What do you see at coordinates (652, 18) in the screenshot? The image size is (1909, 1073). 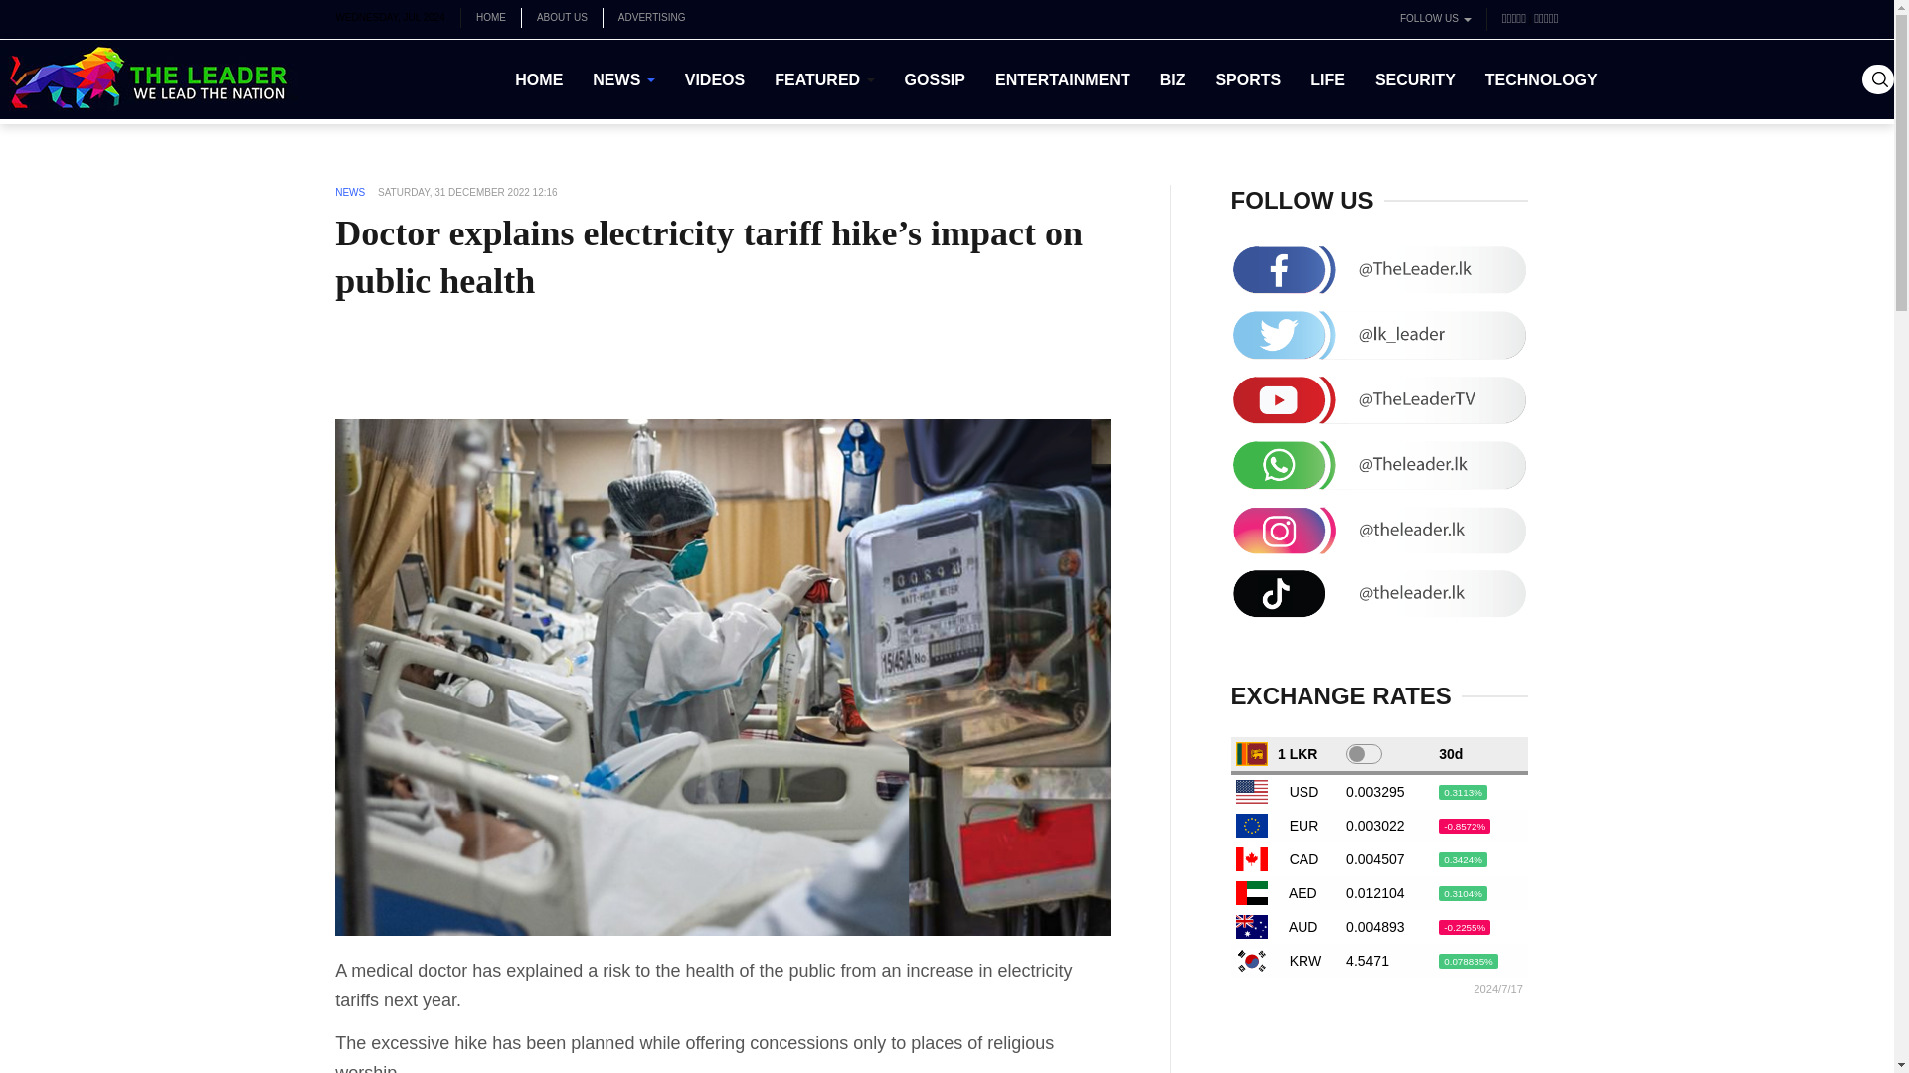 I see `ADVERTISING` at bounding box center [652, 18].